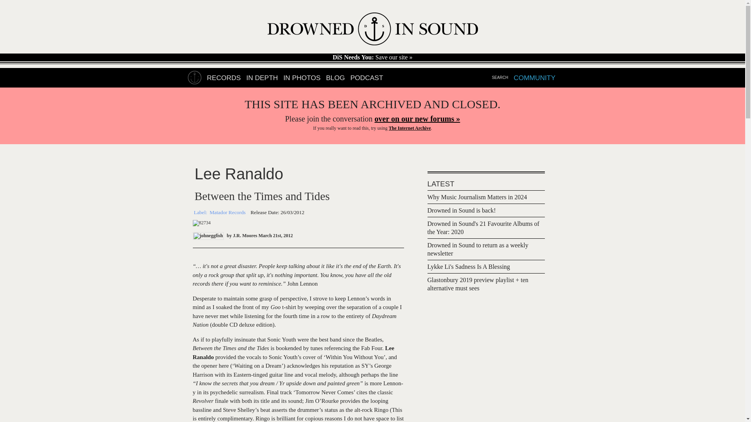 The width and height of the screenshot is (751, 422). I want to click on RECORDS, so click(224, 78).